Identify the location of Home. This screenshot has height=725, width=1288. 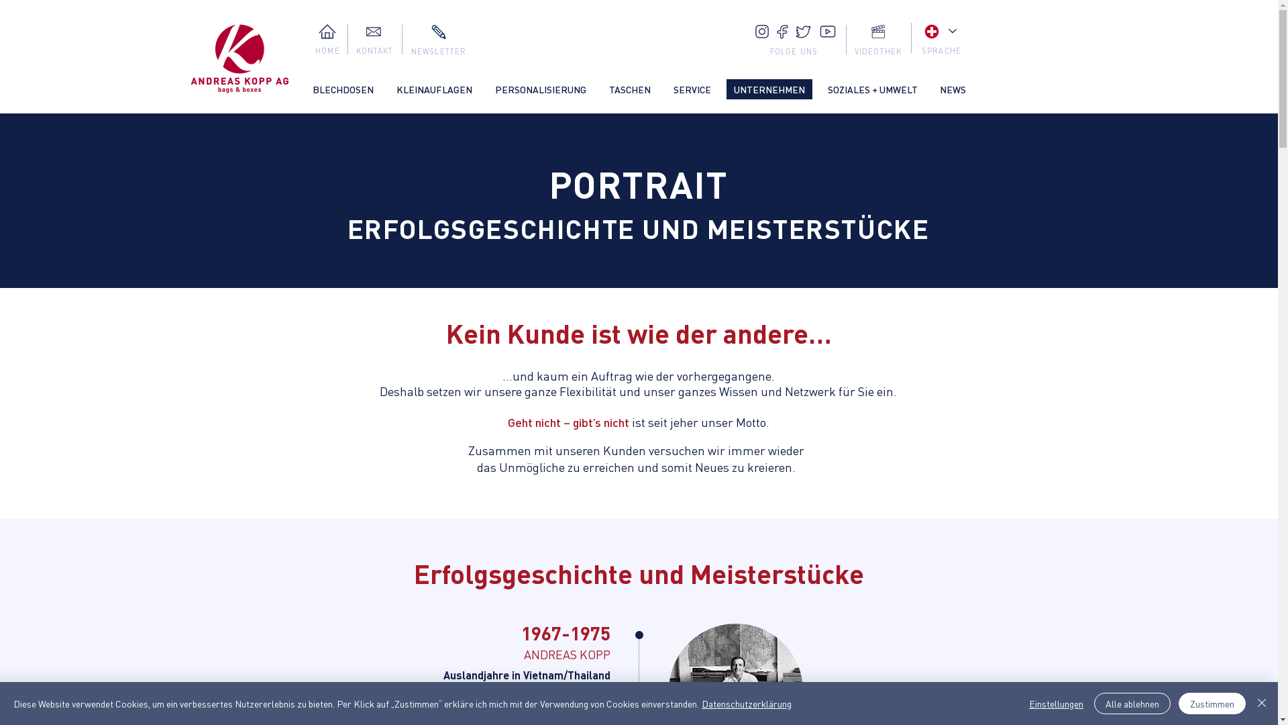
(327, 32).